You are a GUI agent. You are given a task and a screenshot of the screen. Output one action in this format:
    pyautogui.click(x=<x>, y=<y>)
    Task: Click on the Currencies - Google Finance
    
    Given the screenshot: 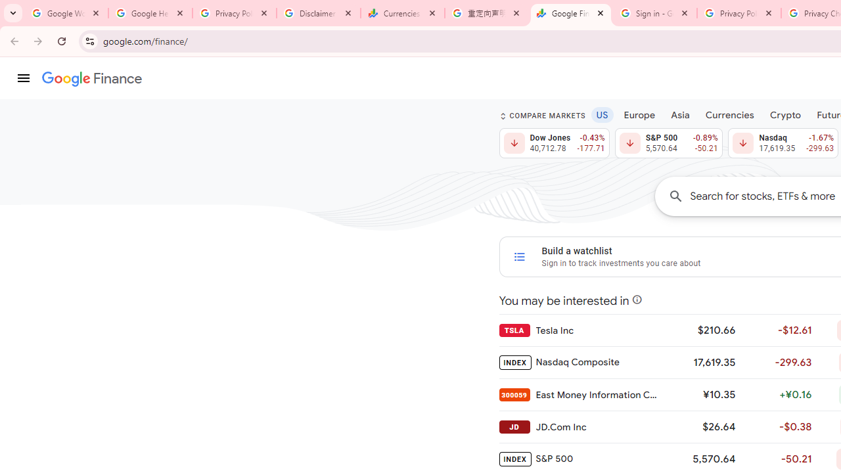 What is the action you would take?
    pyautogui.click(x=403, y=13)
    